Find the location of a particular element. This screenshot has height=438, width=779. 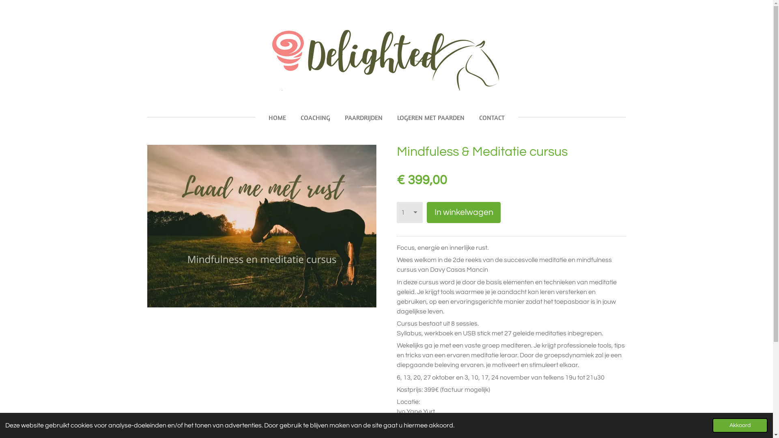

Delighted is located at coordinates (386, 55).